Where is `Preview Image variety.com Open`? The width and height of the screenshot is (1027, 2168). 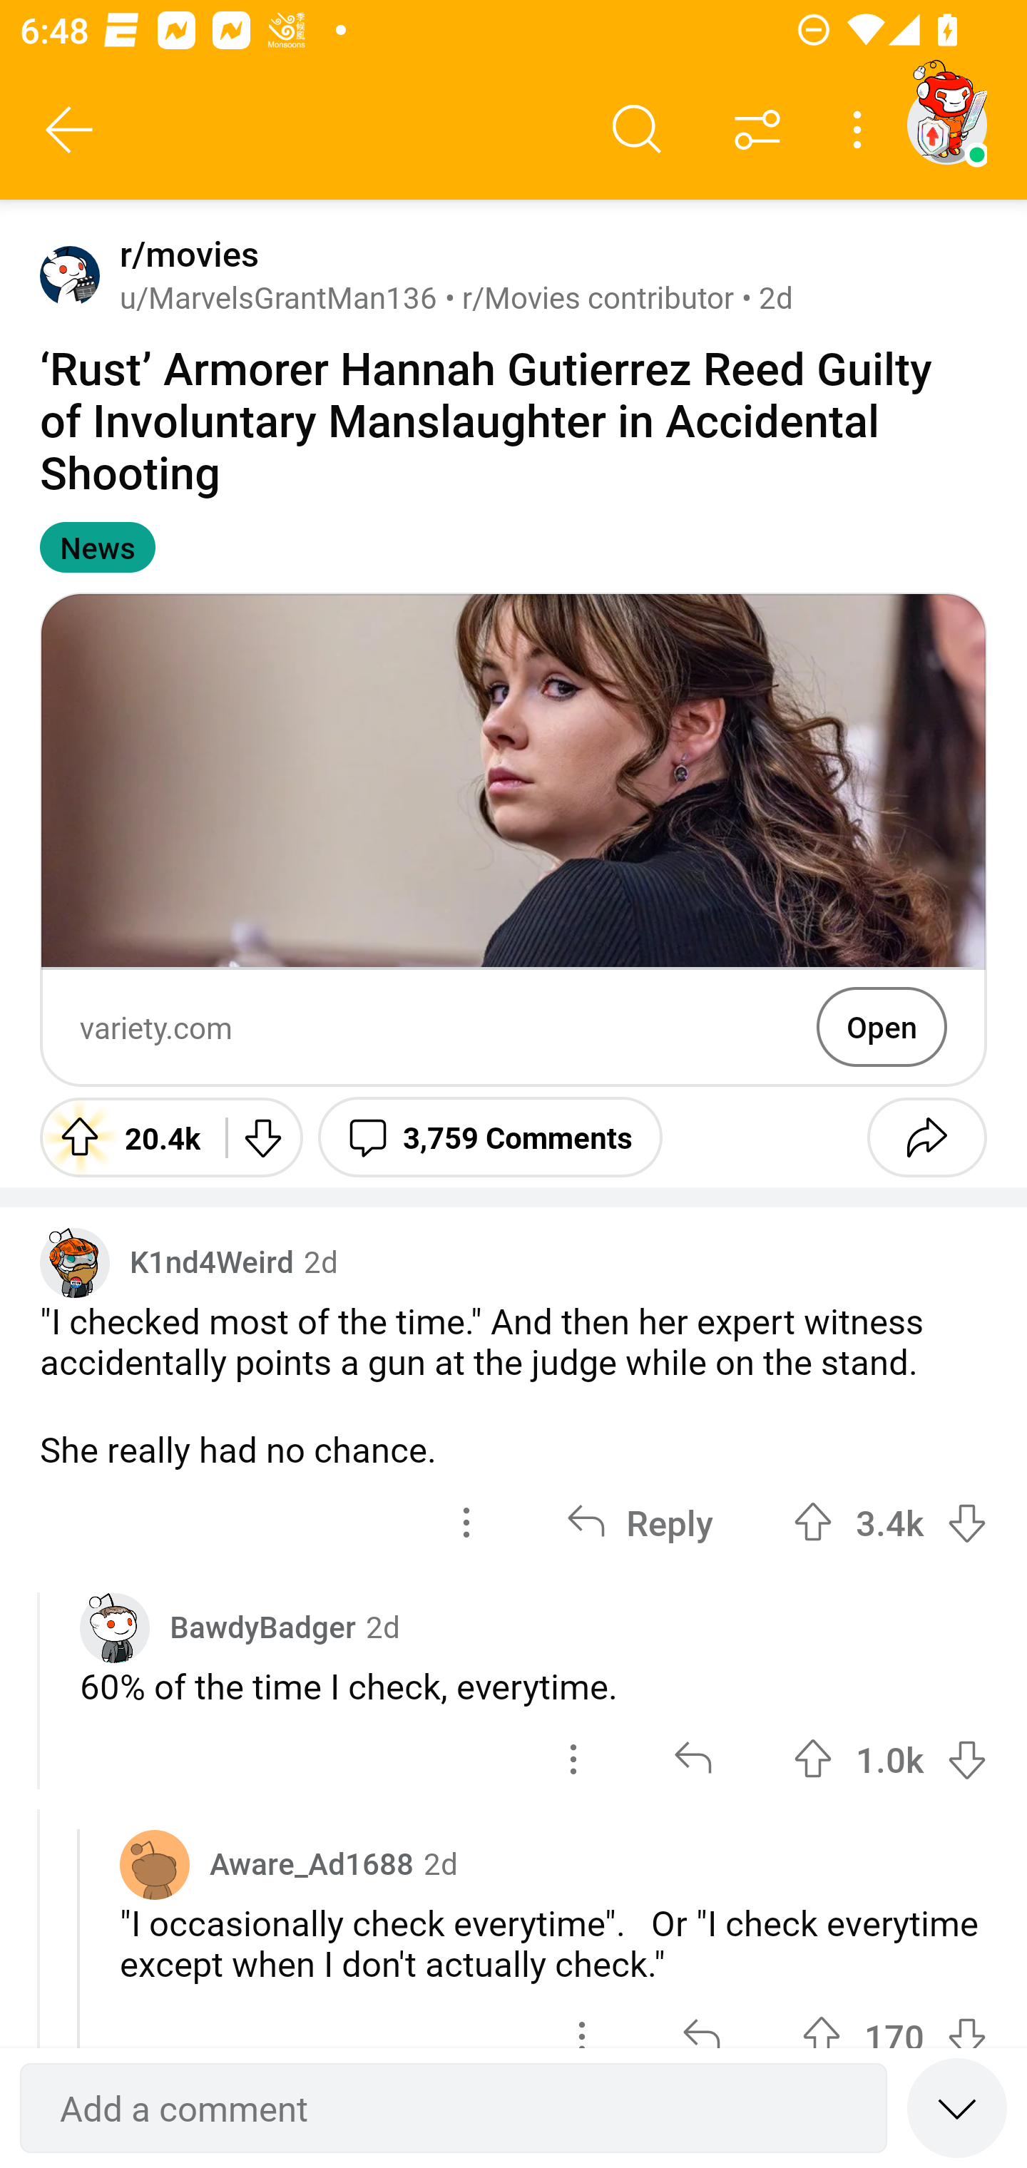 Preview Image variety.com Open is located at coordinates (513, 839).